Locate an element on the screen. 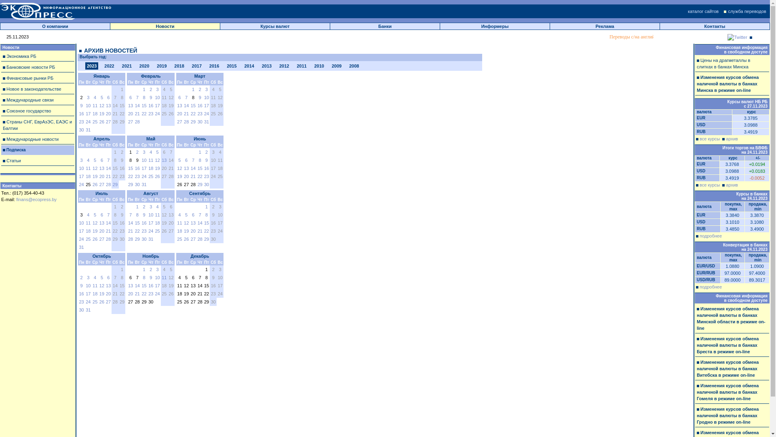  14 is located at coordinates (108, 168).